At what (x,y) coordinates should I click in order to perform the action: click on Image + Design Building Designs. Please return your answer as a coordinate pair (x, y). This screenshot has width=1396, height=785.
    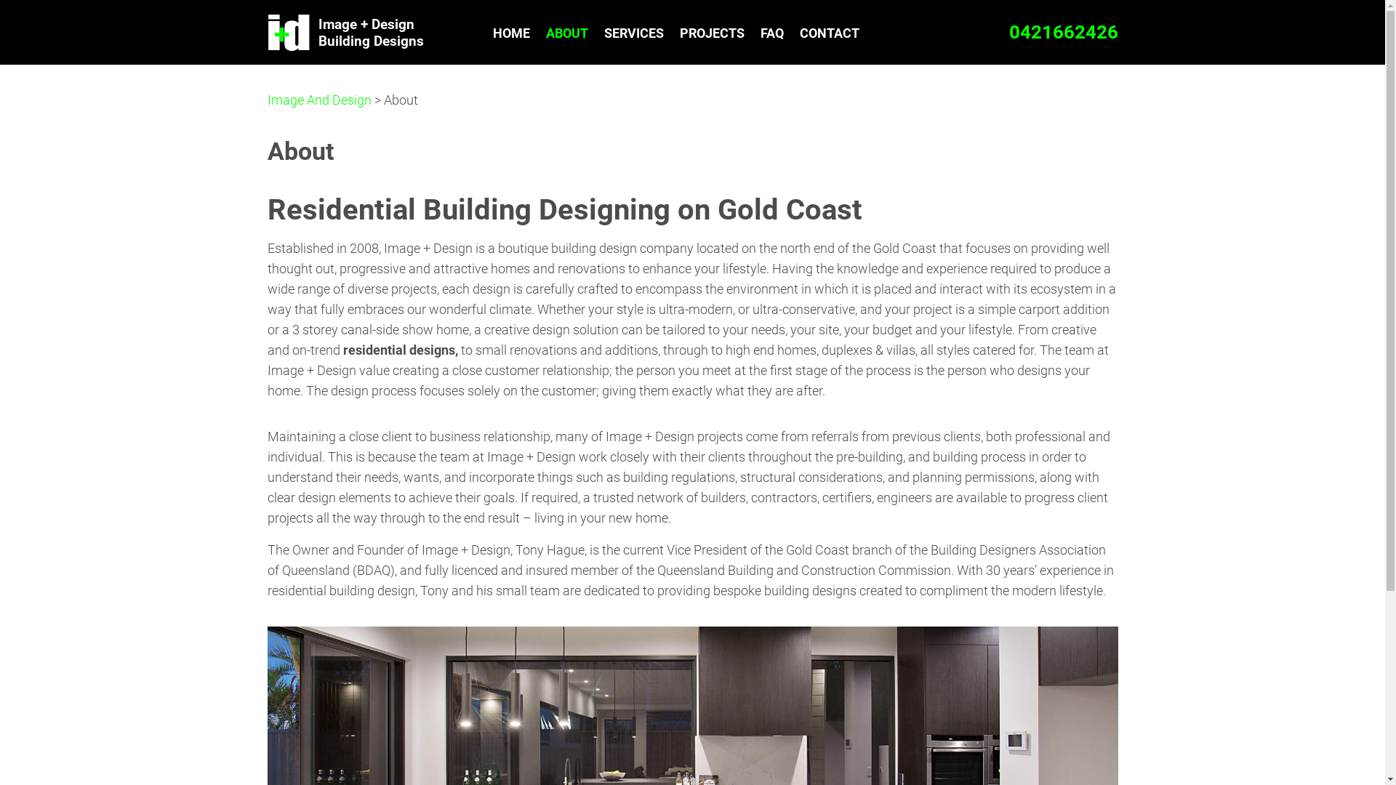
    Looking at the image, I should click on (366, 32).